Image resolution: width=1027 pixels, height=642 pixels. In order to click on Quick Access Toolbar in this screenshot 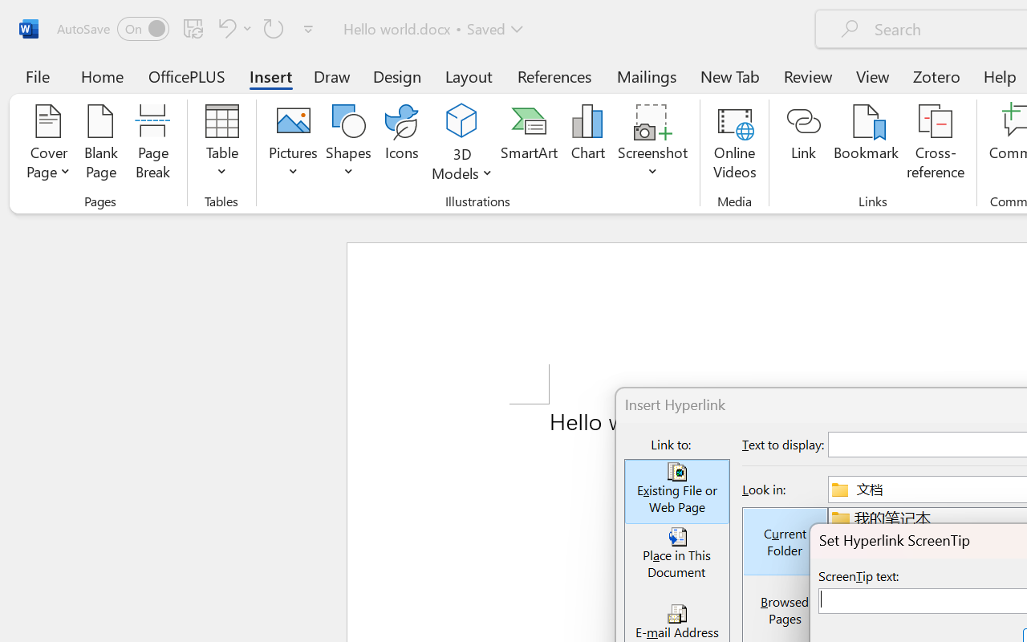, I will do `click(188, 29)`.